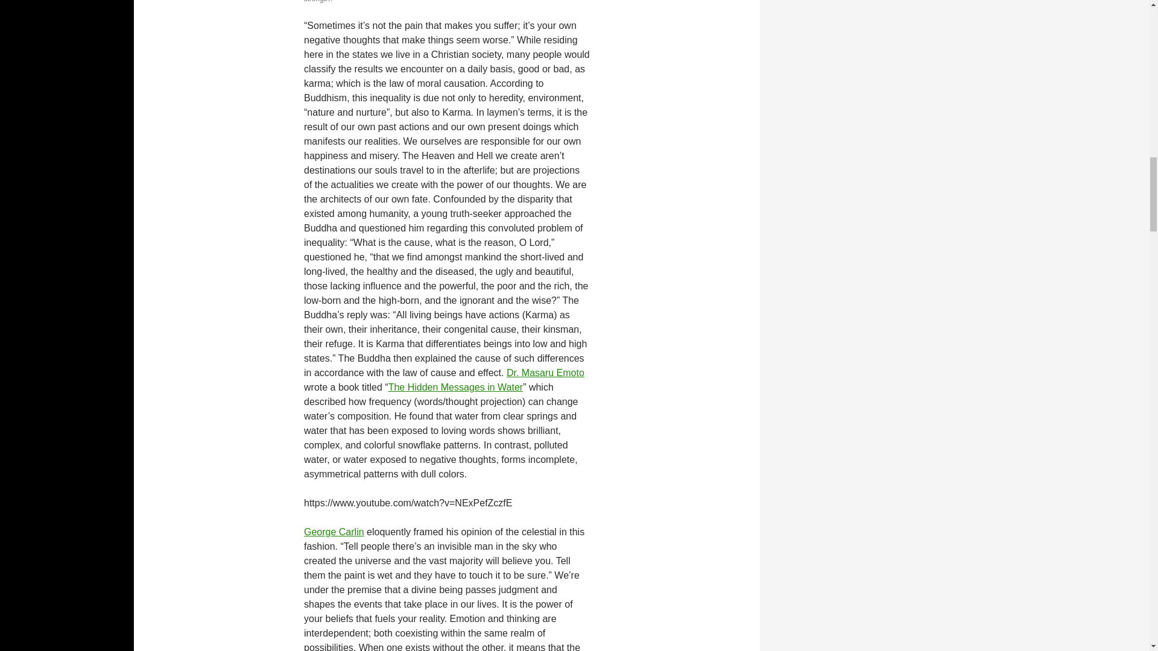 The width and height of the screenshot is (1158, 651). I want to click on George Carlin, so click(334, 532).